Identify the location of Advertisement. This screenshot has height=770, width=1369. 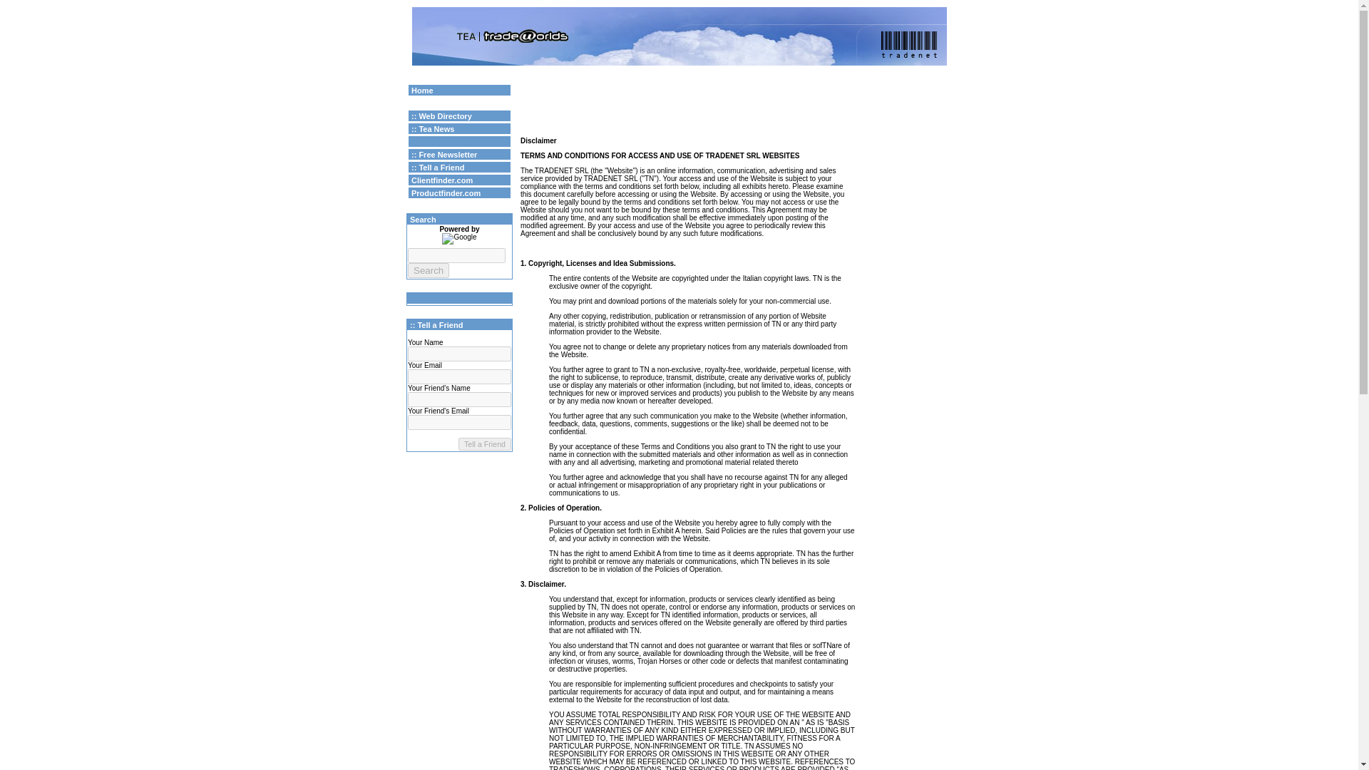
(687, 104).